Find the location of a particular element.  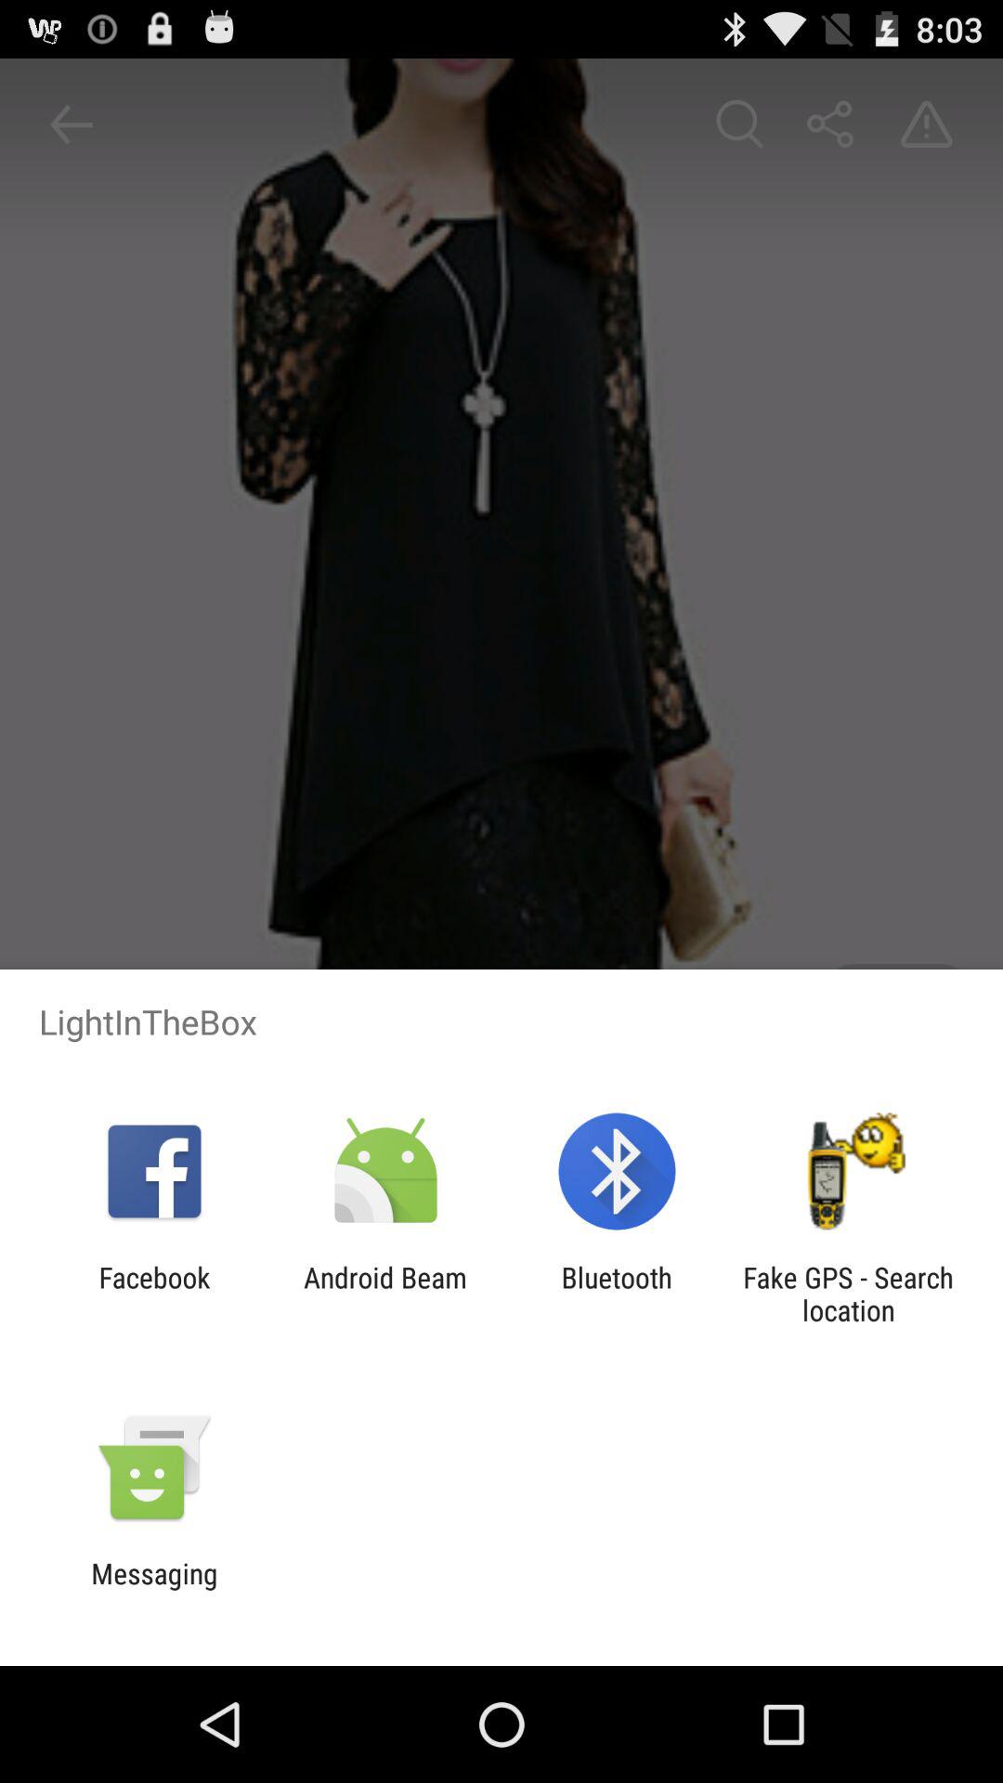

launch the app to the right of bluetooth item is located at coordinates (848, 1294).